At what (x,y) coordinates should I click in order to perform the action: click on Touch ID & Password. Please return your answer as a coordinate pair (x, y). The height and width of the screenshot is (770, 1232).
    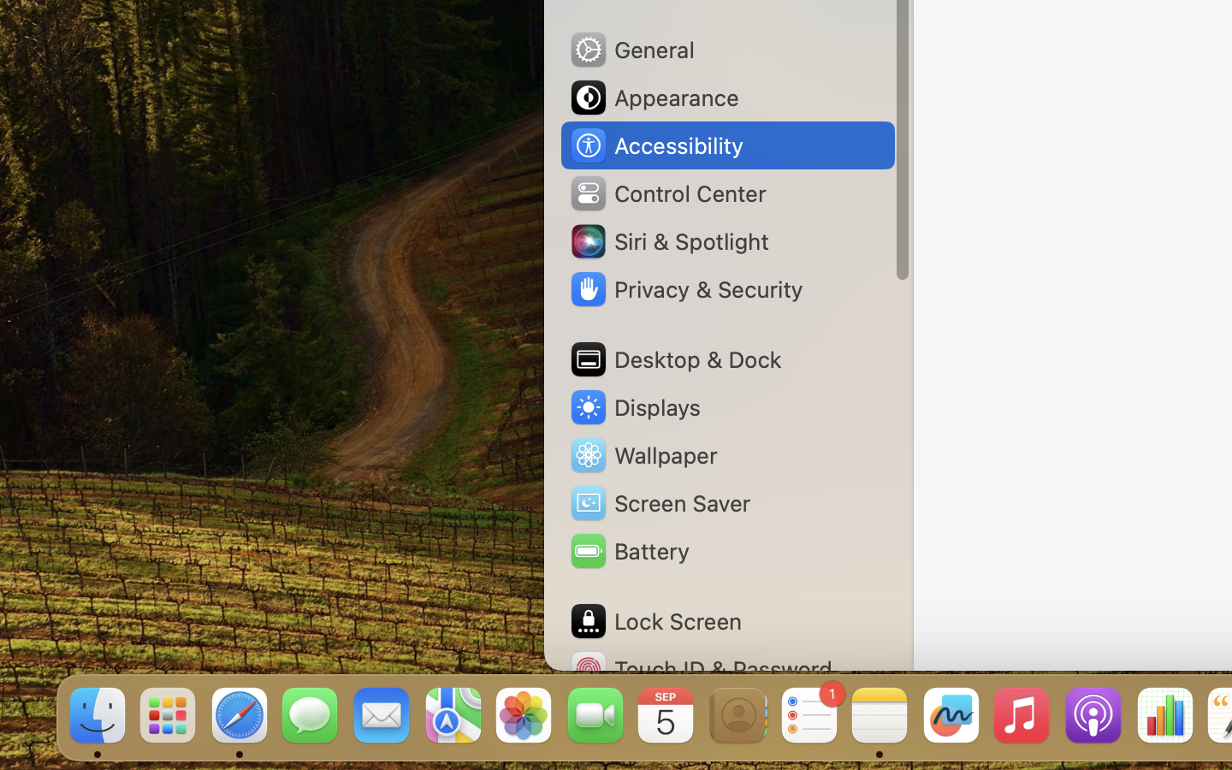
    Looking at the image, I should click on (701, 669).